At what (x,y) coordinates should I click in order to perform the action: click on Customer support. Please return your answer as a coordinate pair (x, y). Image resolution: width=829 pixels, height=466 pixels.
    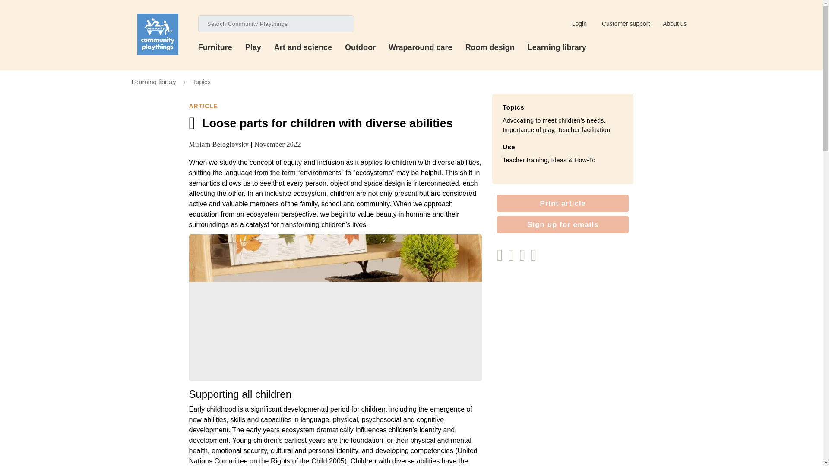
    Looking at the image, I should click on (624, 23).